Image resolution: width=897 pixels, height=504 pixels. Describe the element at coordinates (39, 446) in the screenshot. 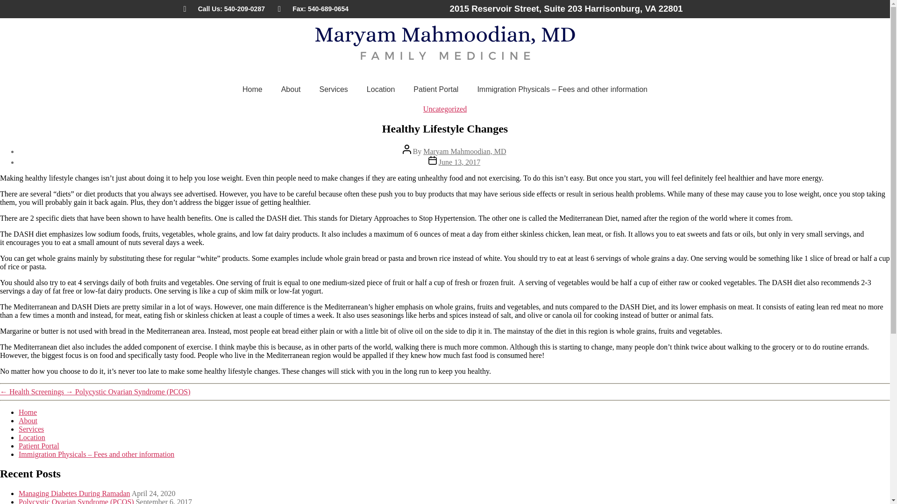

I see `Patient Portal` at that location.